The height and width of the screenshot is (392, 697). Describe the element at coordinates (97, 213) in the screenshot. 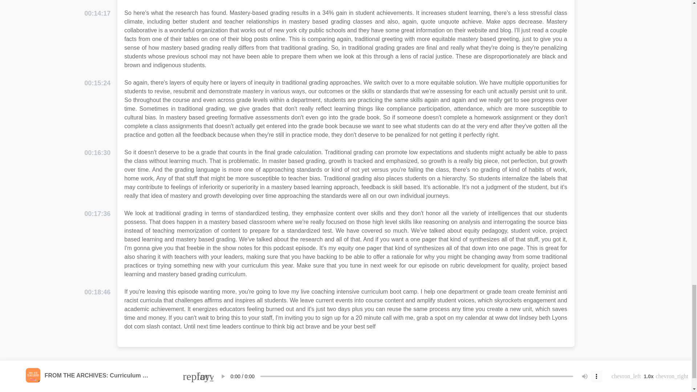

I see `00:17:36` at that location.